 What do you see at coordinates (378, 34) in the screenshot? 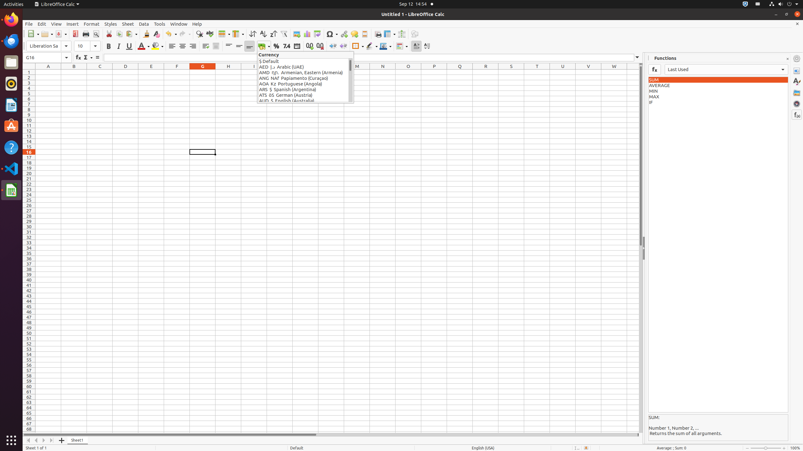
I see `Print Area` at bounding box center [378, 34].